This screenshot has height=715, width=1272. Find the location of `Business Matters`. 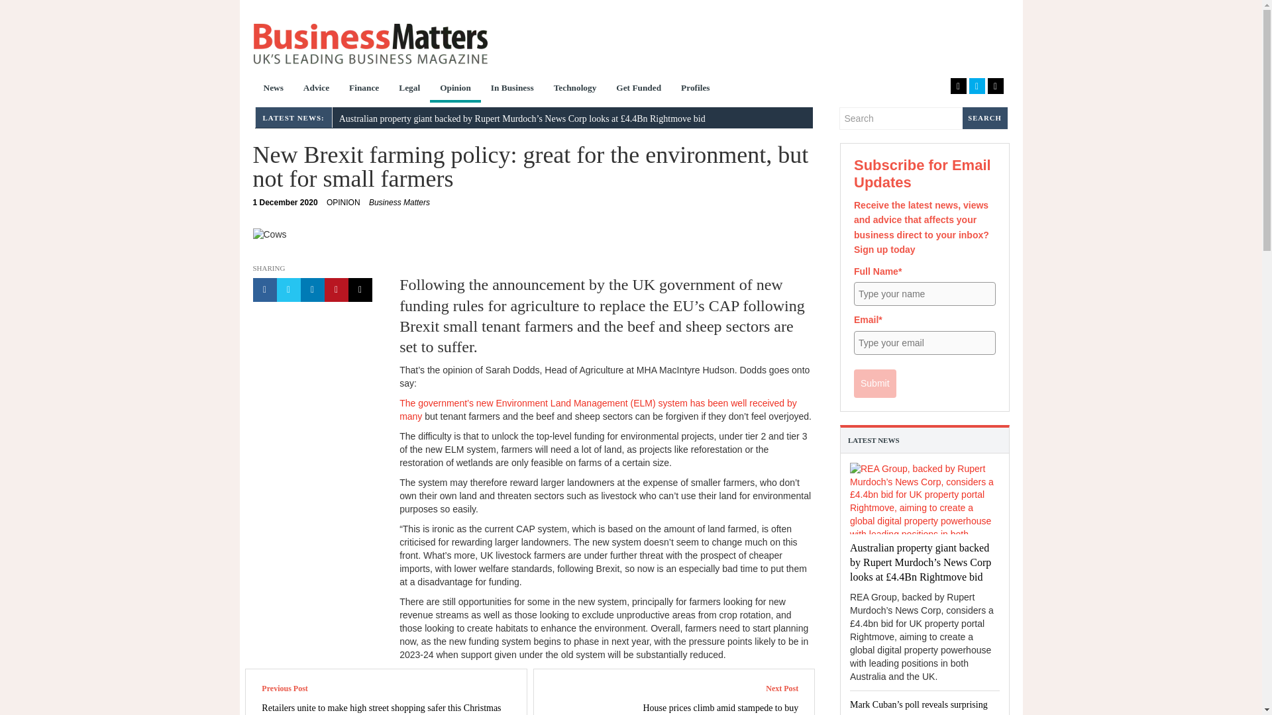

Business Matters is located at coordinates (317, 89).